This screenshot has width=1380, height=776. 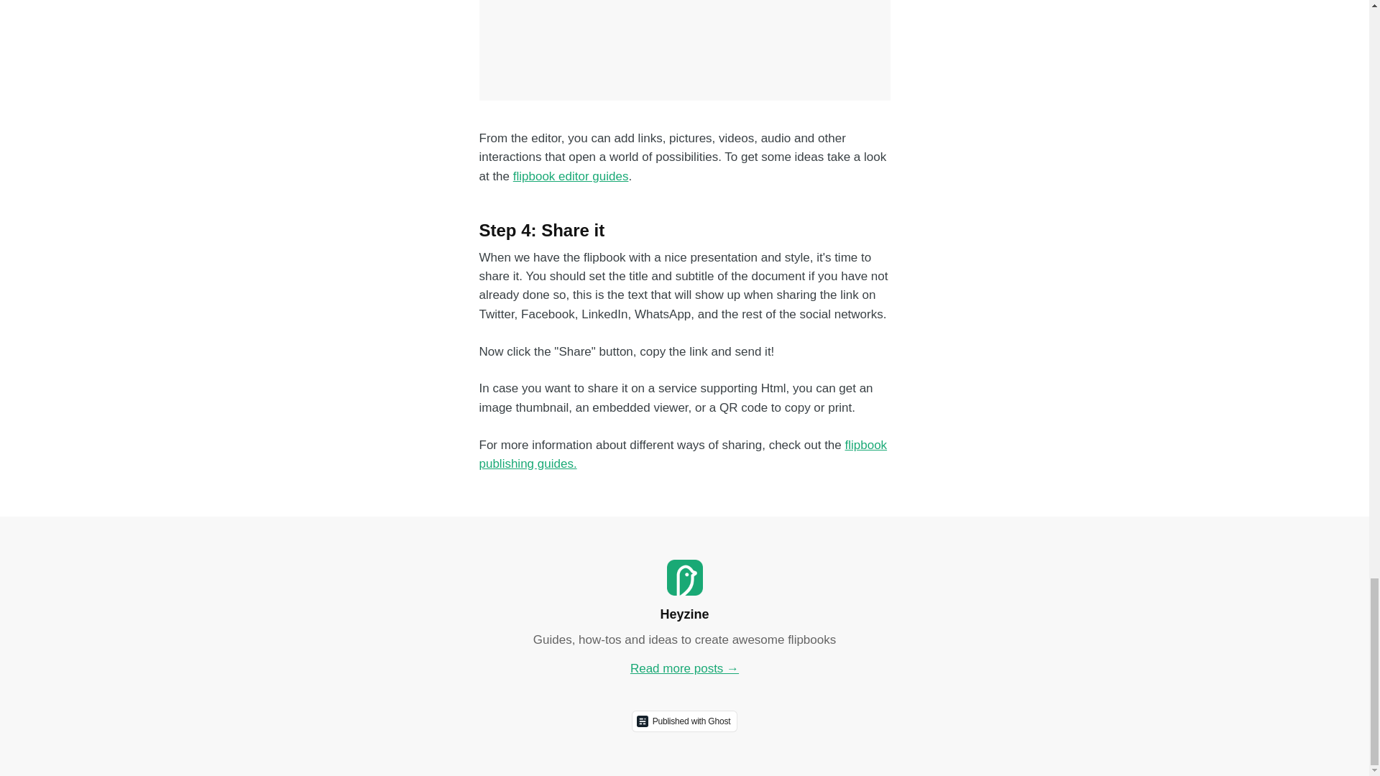 What do you see at coordinates (685, 721) in the screenshot?
I see `Published with Ghost` at bounding box center [685, 721].